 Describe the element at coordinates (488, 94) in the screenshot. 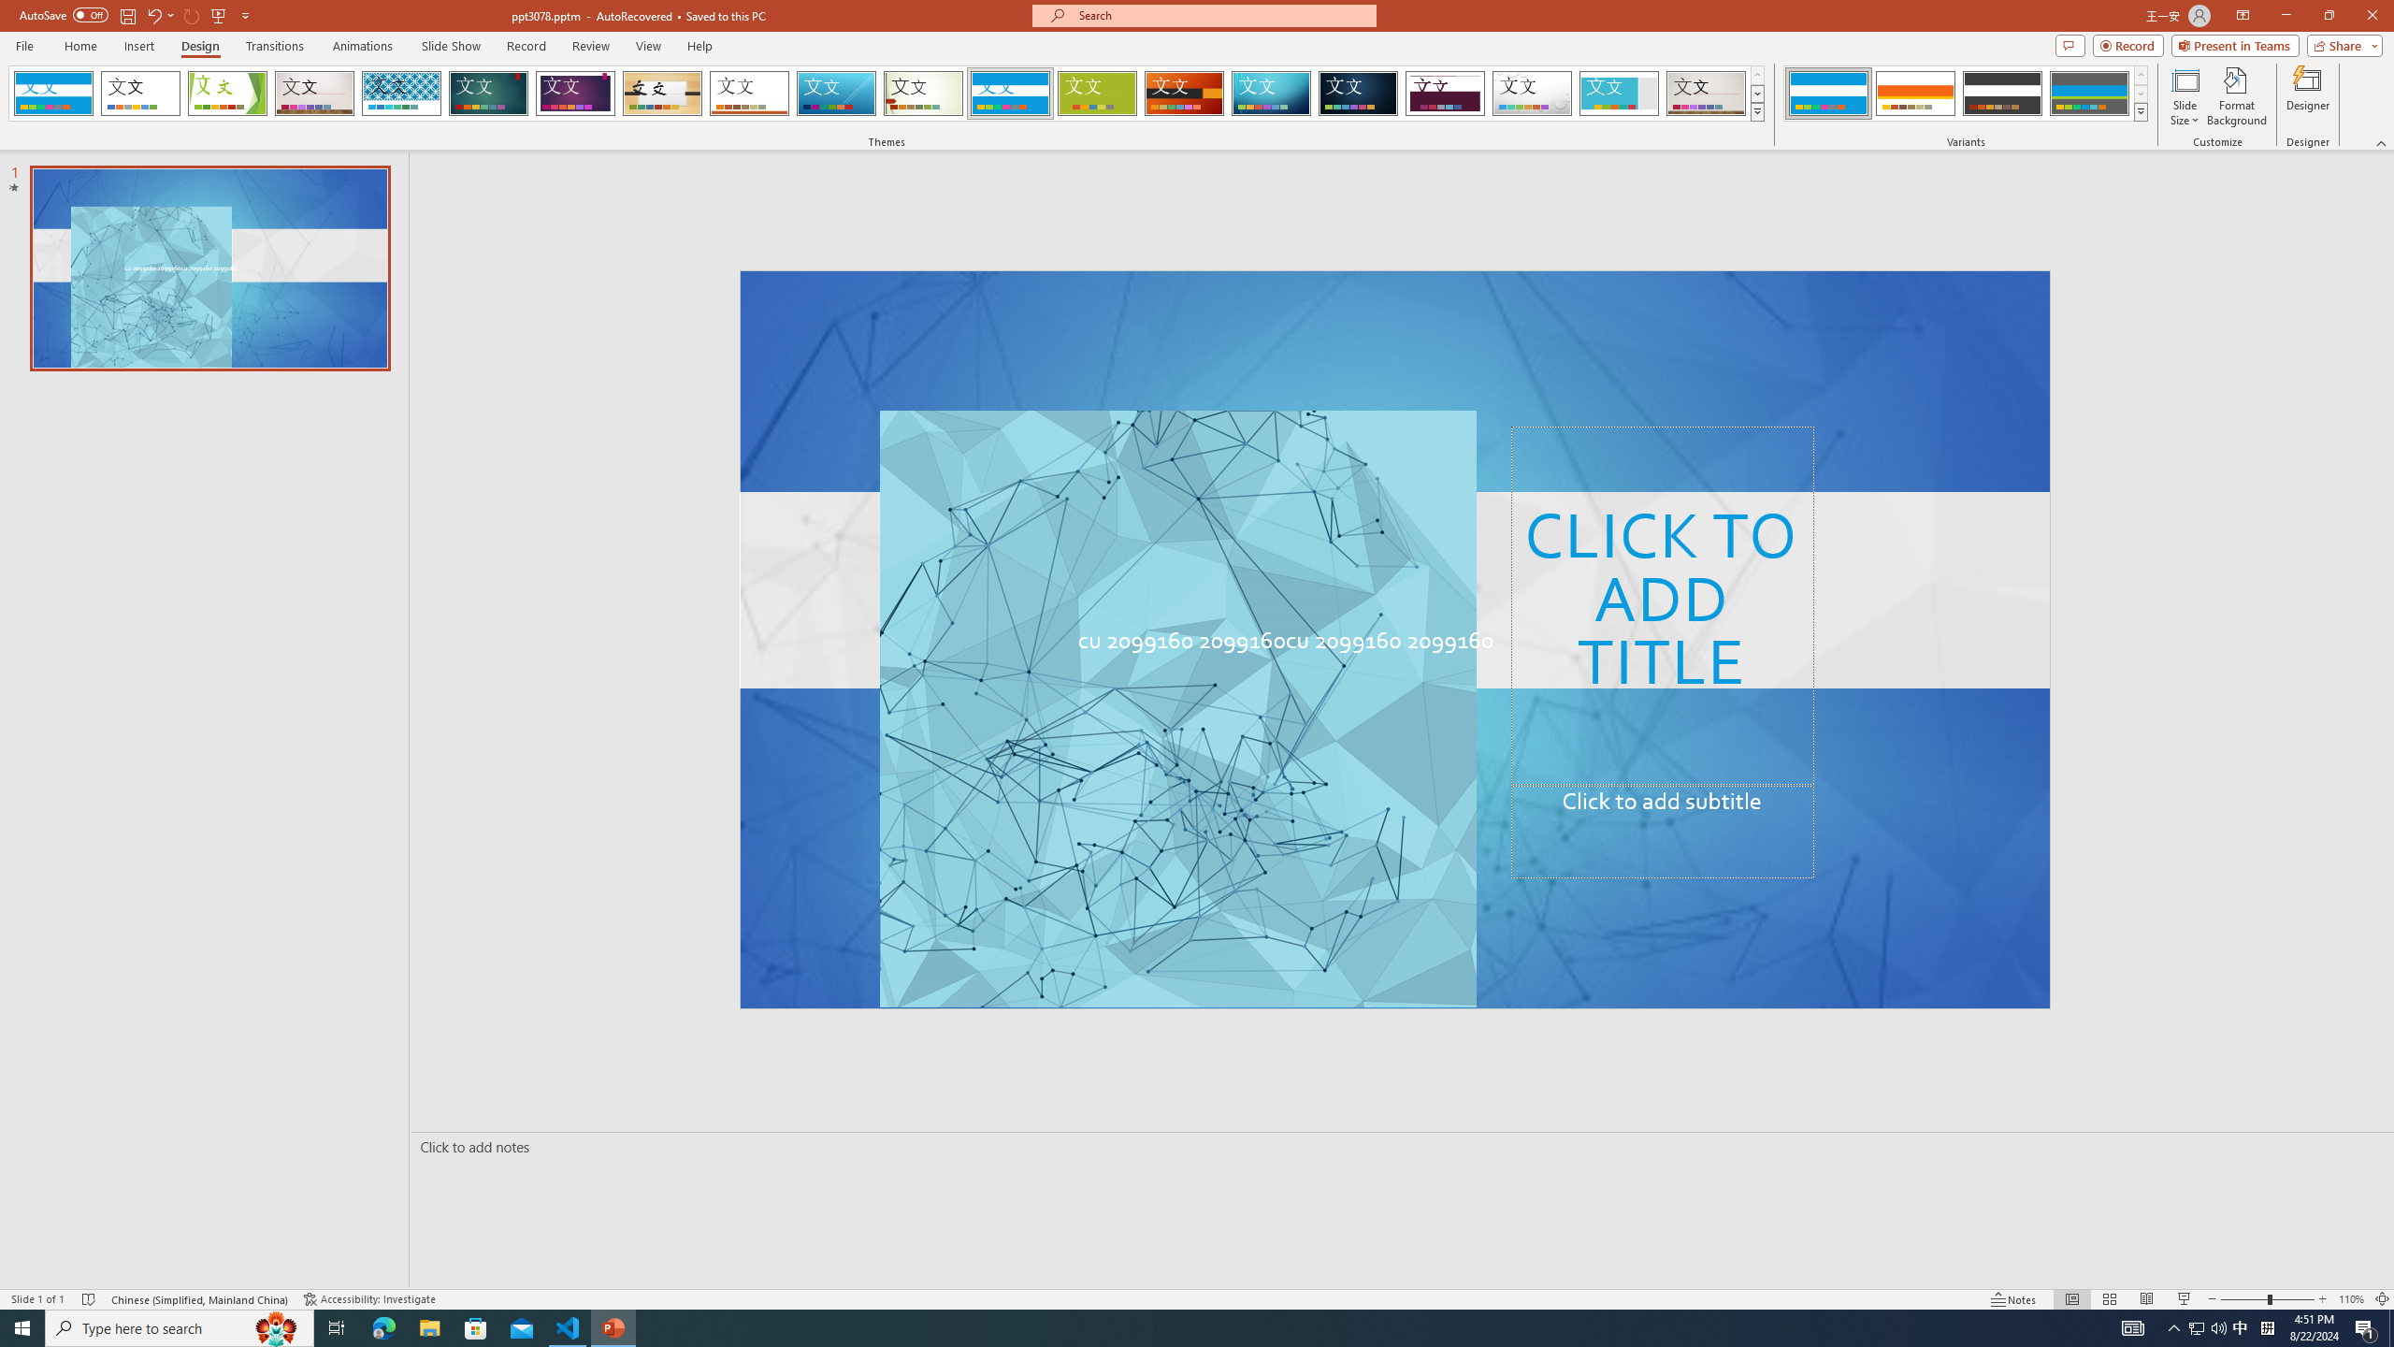

I see `Ion` at that location.